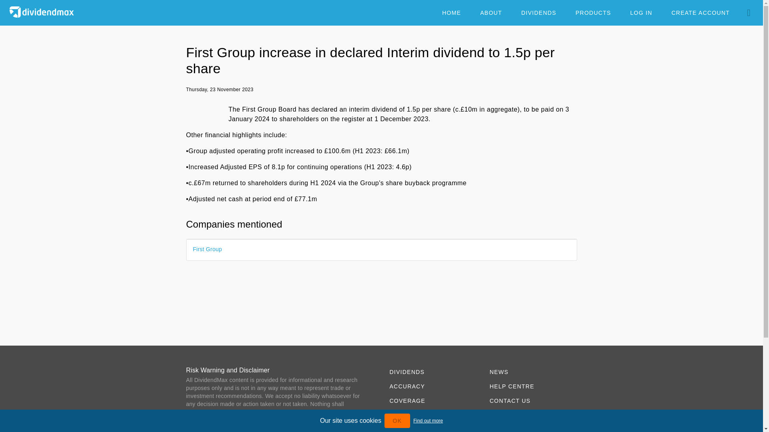 The image size is (769, 432). Describe the element at coordinates (428, 421) in the screenshot. I see `Find out more` at that location.